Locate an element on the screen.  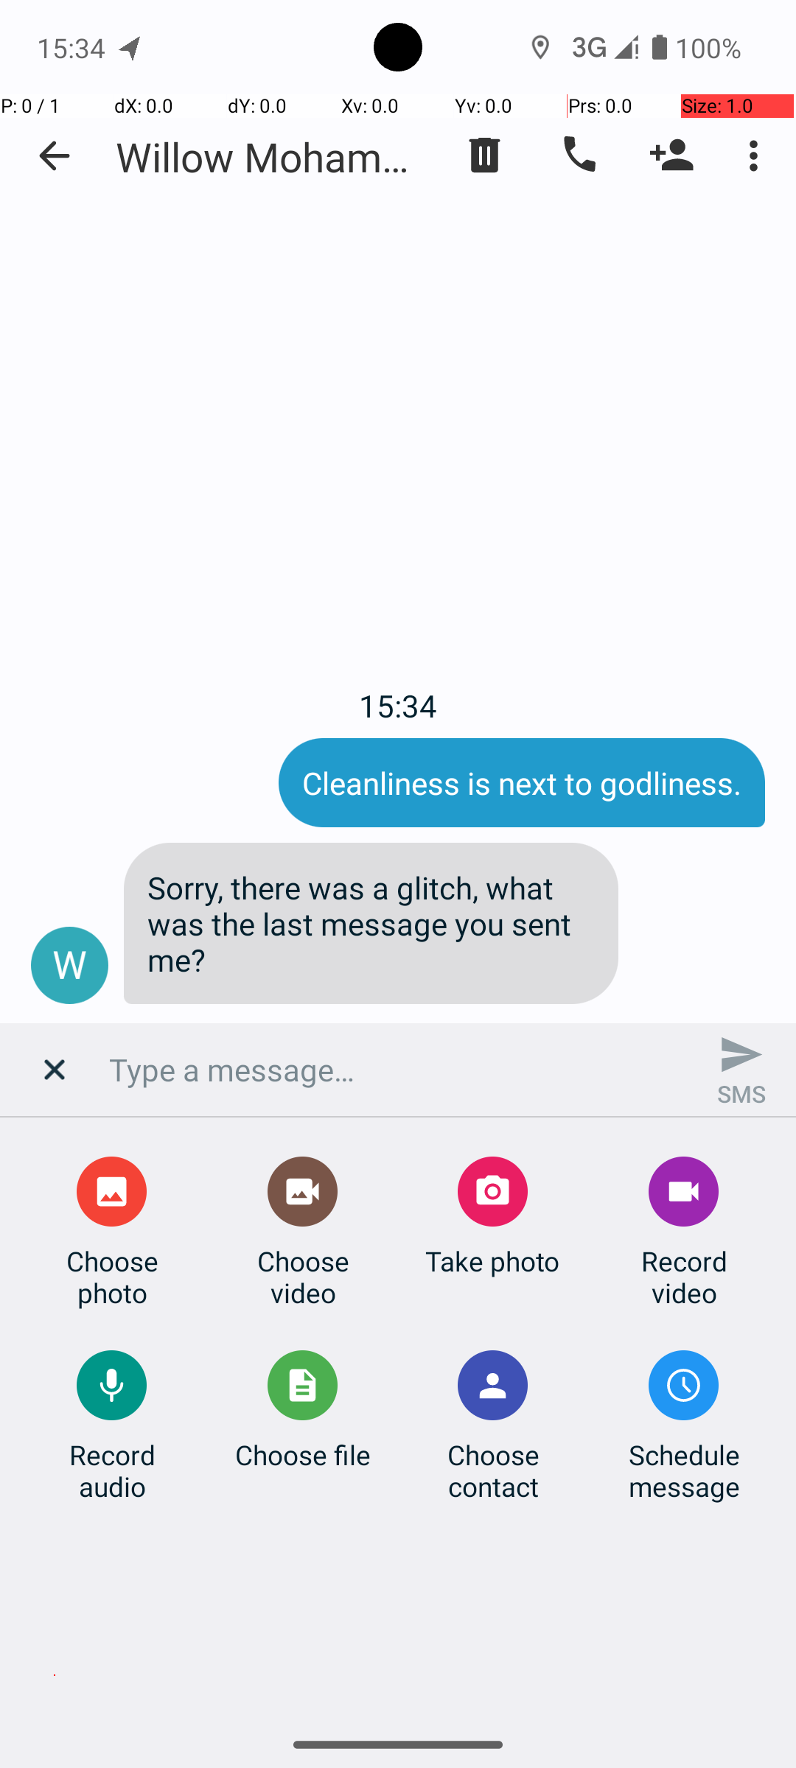
Sorry, there was a glitch, what was the last message you sent me? is located at coordinates (371, 924).